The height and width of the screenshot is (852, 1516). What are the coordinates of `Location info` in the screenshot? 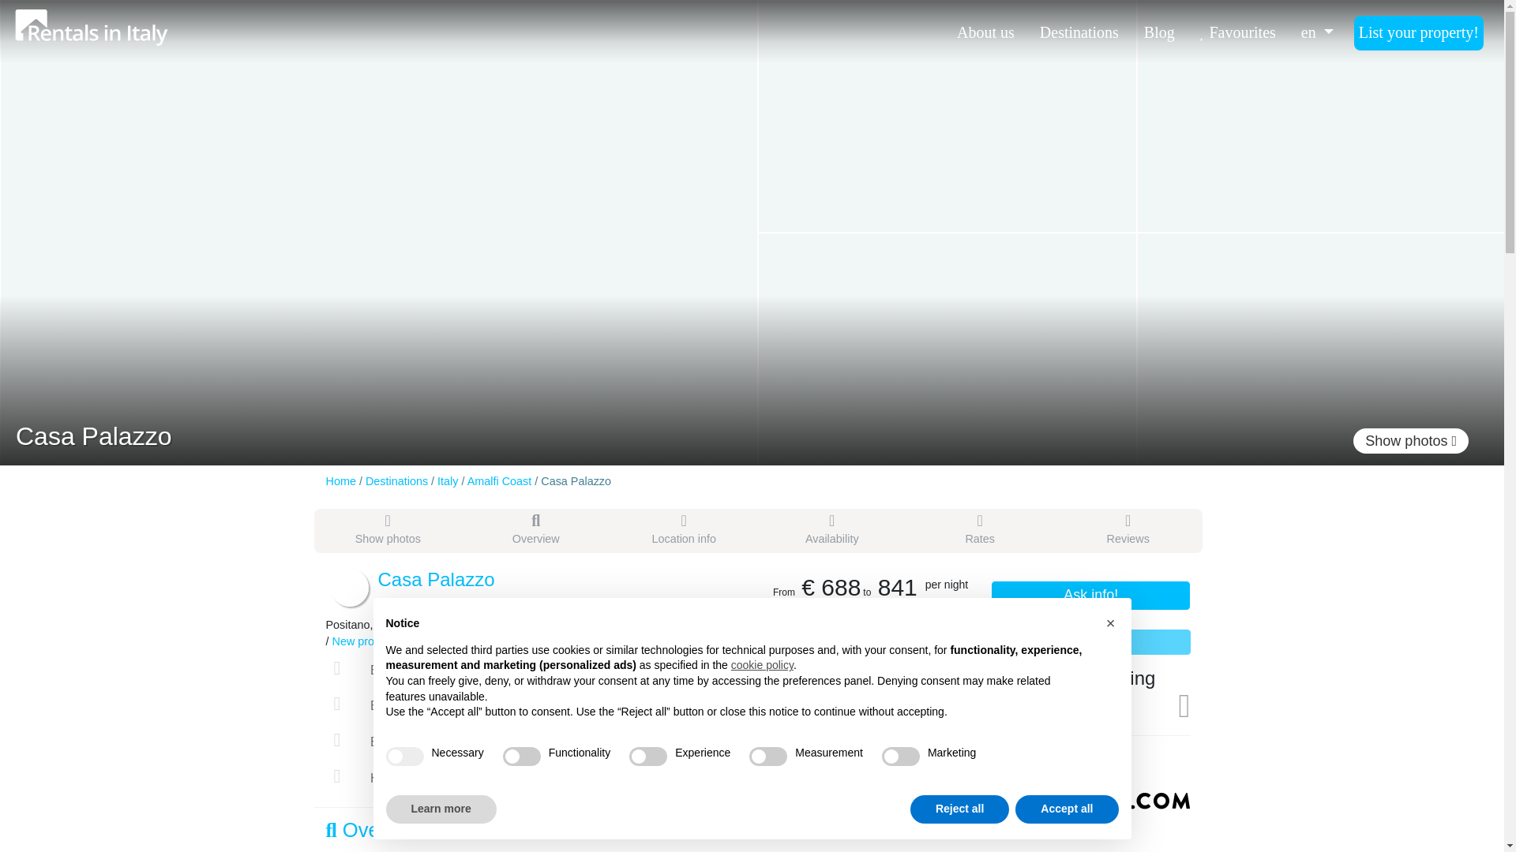 It's located at (684, 530).